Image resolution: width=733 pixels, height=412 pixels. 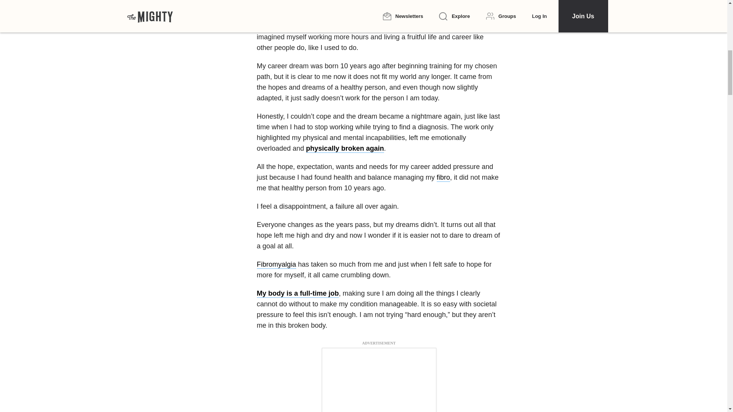 What do you see at coordinates (276, 265) in the screenshot?
I see `Fibromyalgia` at bounding box center [276, 265].